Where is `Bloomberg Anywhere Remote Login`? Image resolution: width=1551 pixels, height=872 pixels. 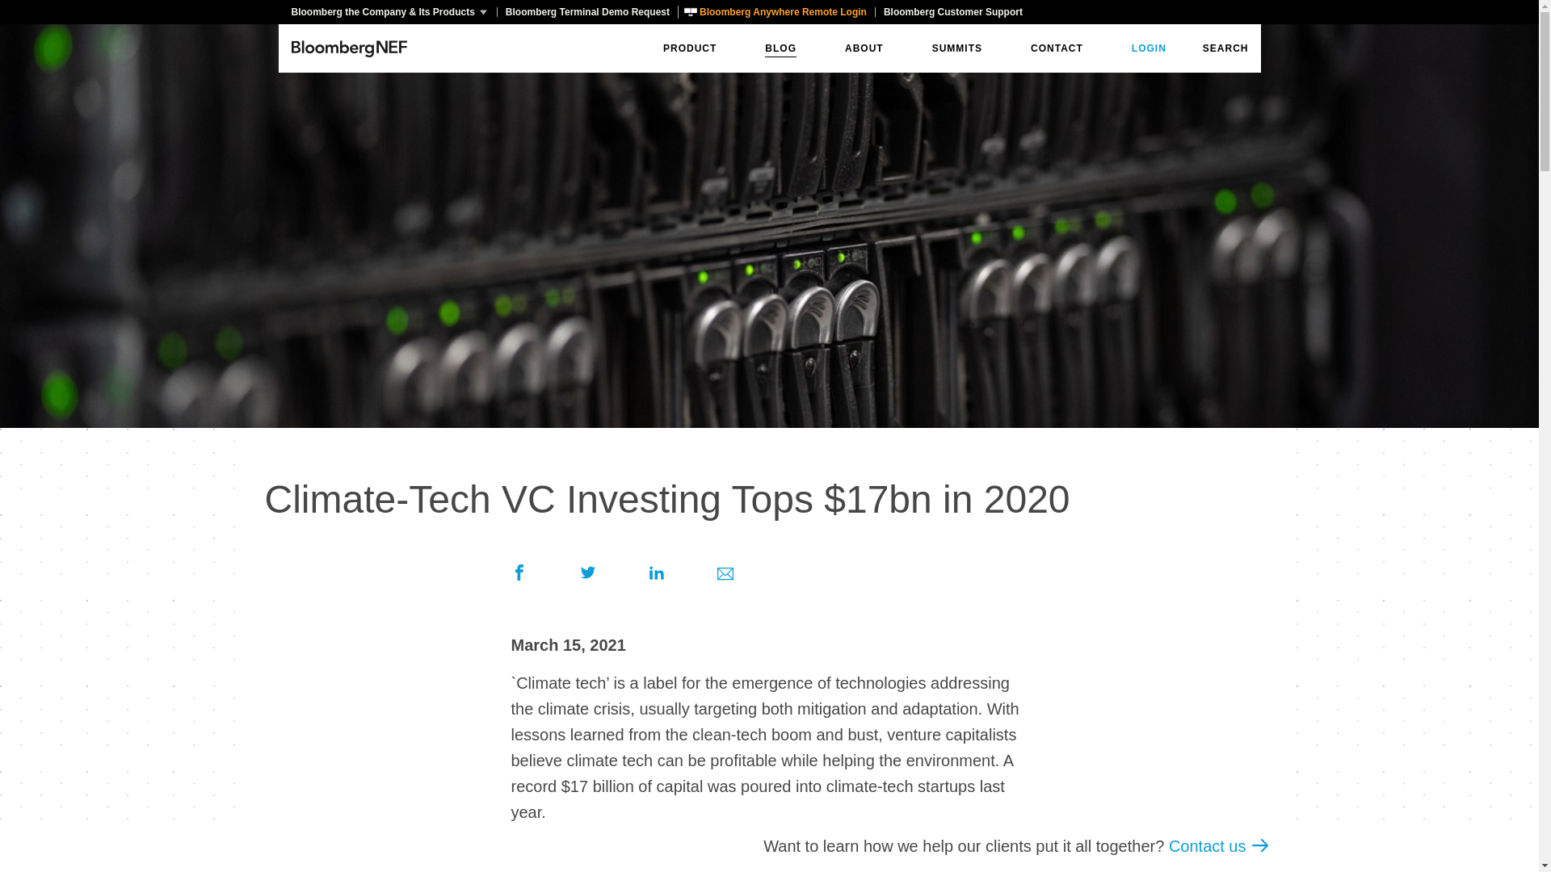 Bloomberg Anywhere Remote Login is located at coordinates (775, 11).